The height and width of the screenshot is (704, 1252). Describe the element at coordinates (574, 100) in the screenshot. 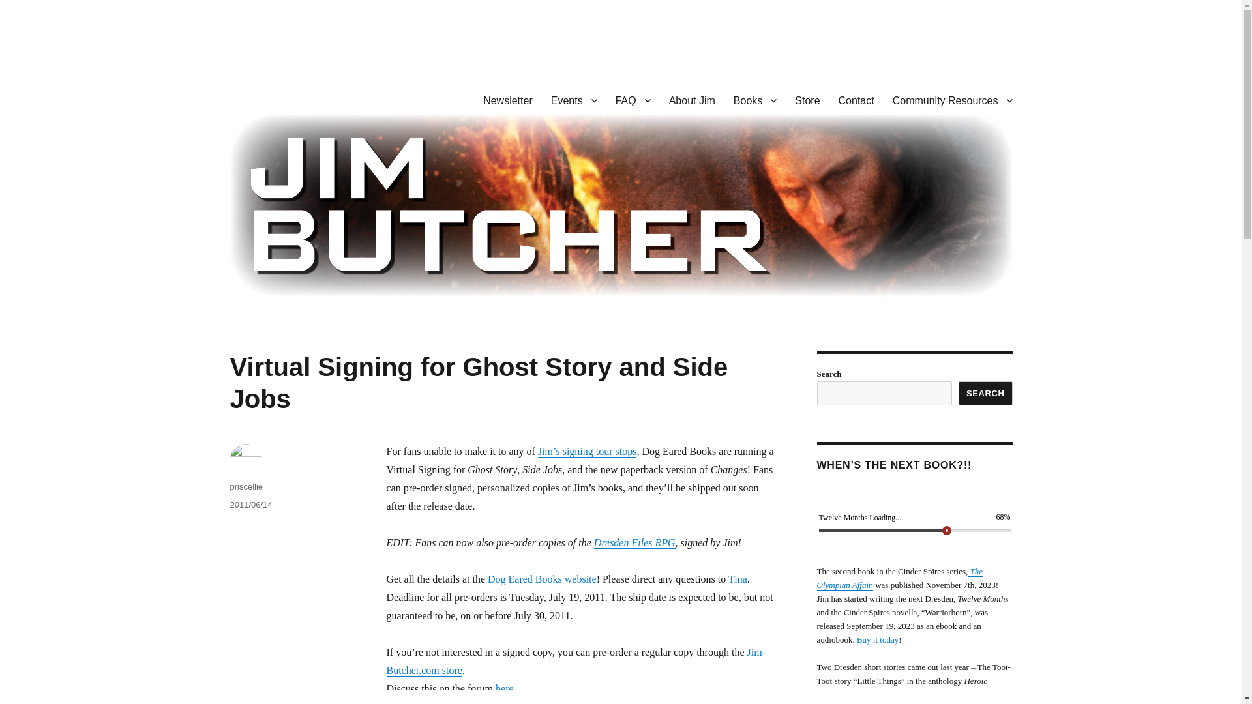

I see `Events` at that location.